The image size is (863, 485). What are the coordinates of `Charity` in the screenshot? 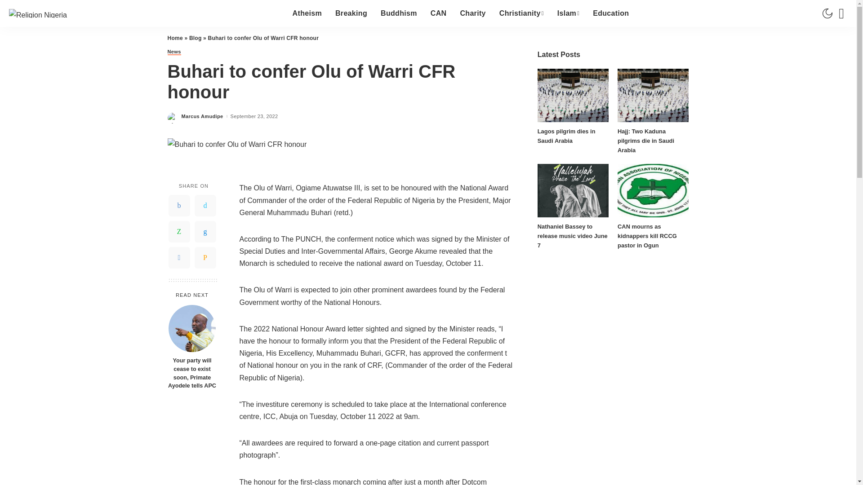 It's located at (472, 13).